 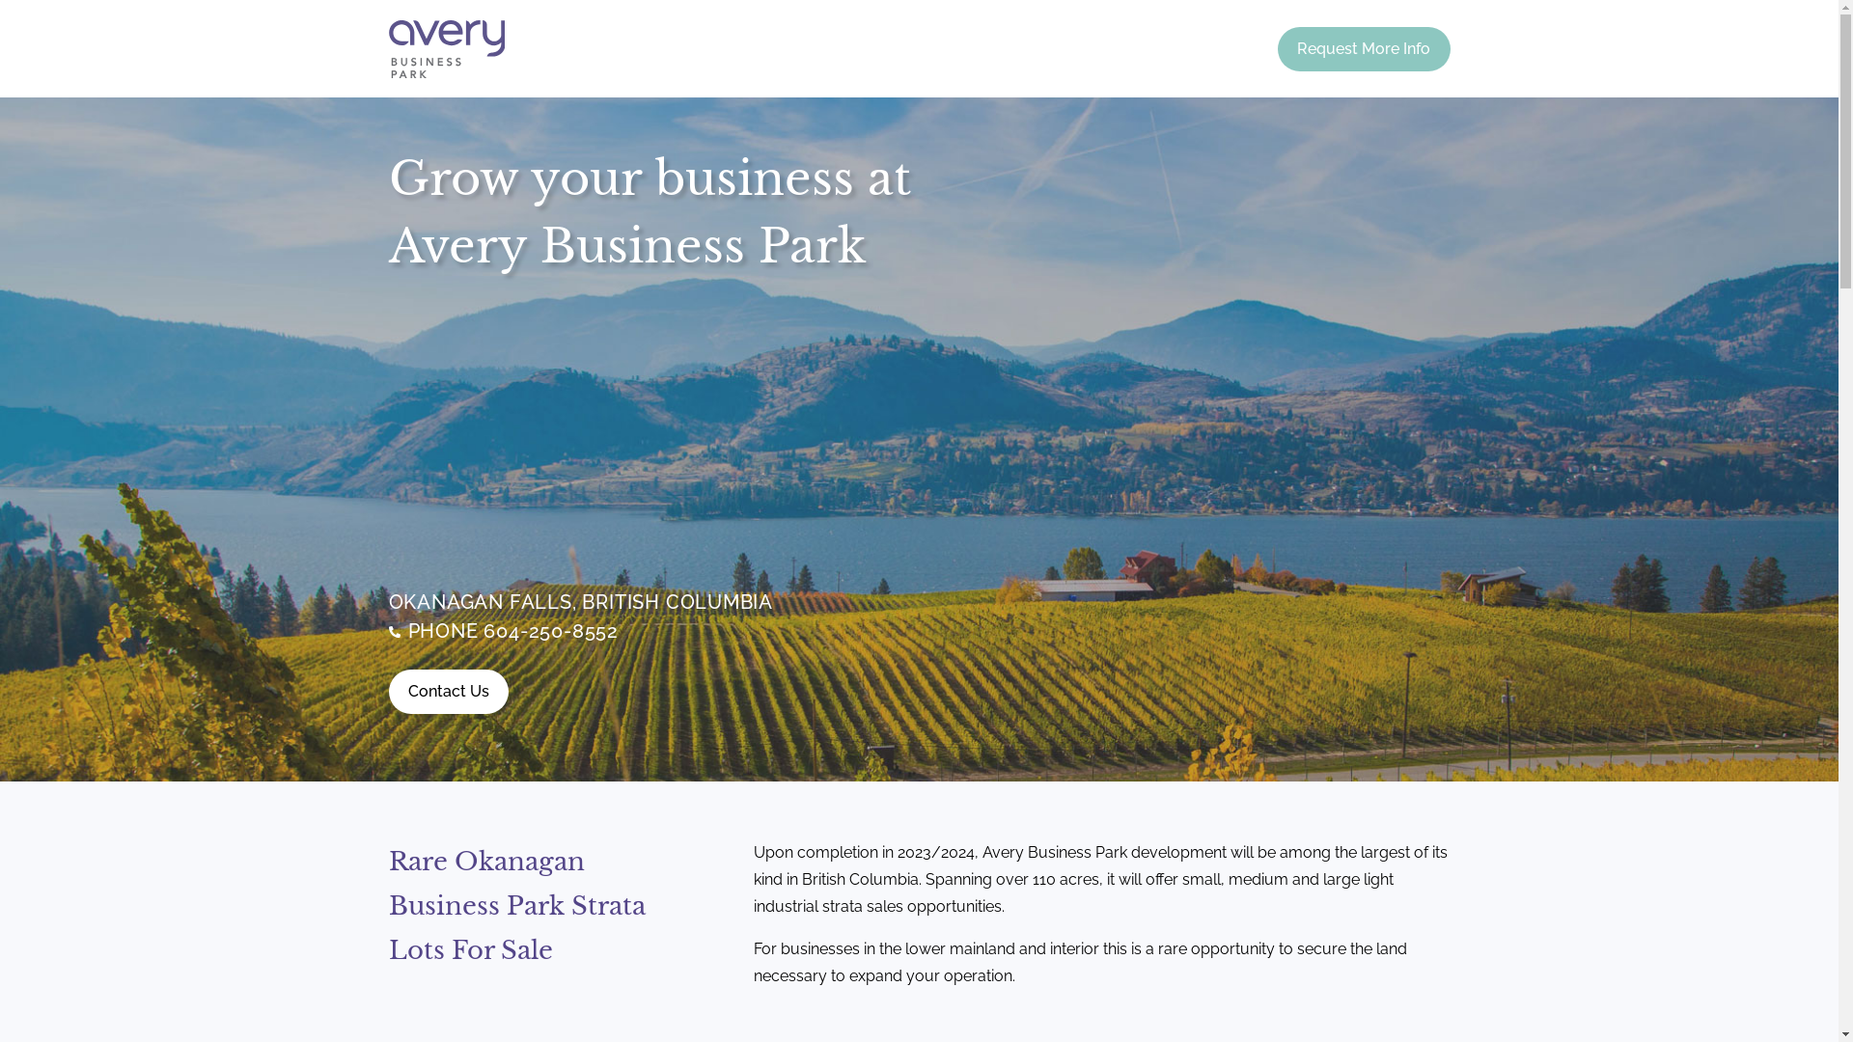 What do you see at coordinates (448, 692) in the screenshot?
I see `Contact Us` at bounding box center [448, 692].